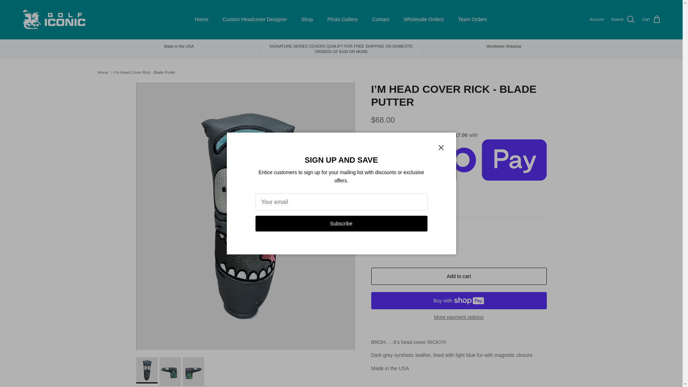 This screenshot has height=387, width=688. Describe the element at coordinates (307, 19) in the screenshot. I see `Shop` at that location.